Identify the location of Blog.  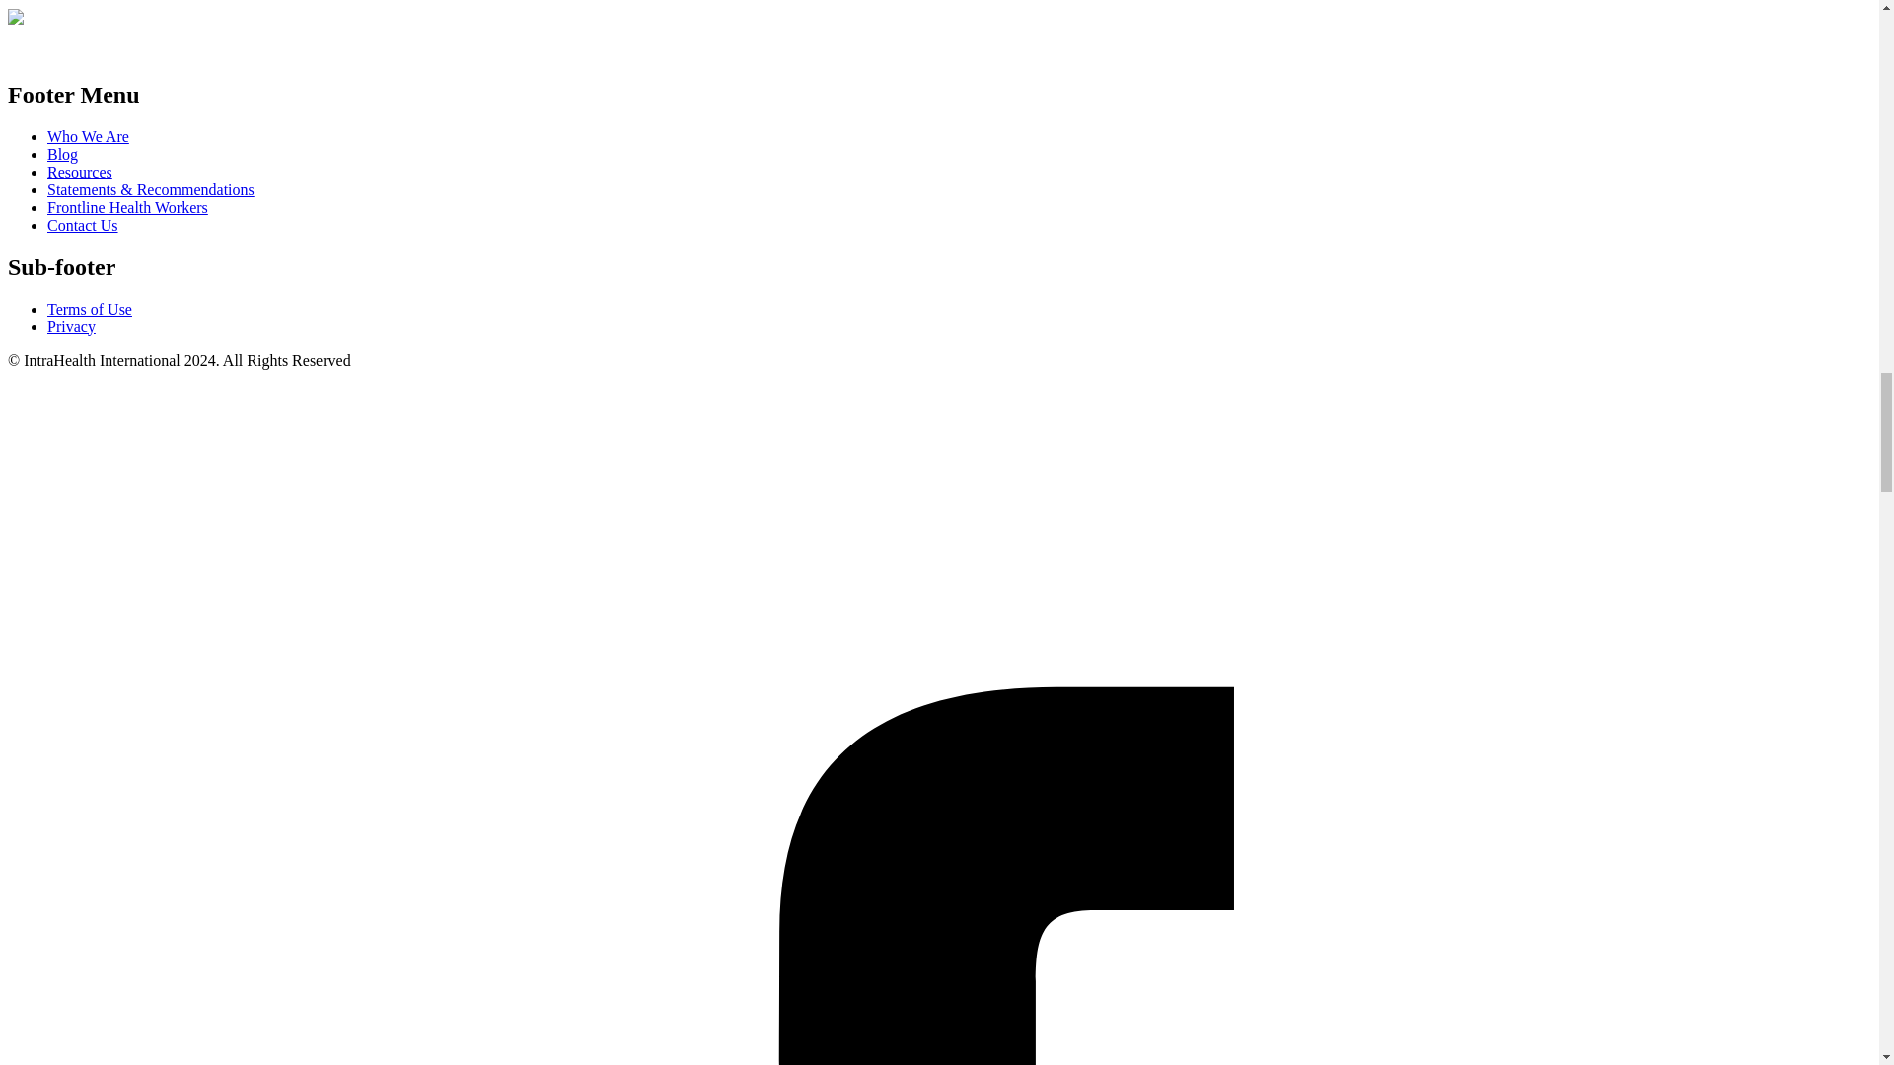
(62, 154).